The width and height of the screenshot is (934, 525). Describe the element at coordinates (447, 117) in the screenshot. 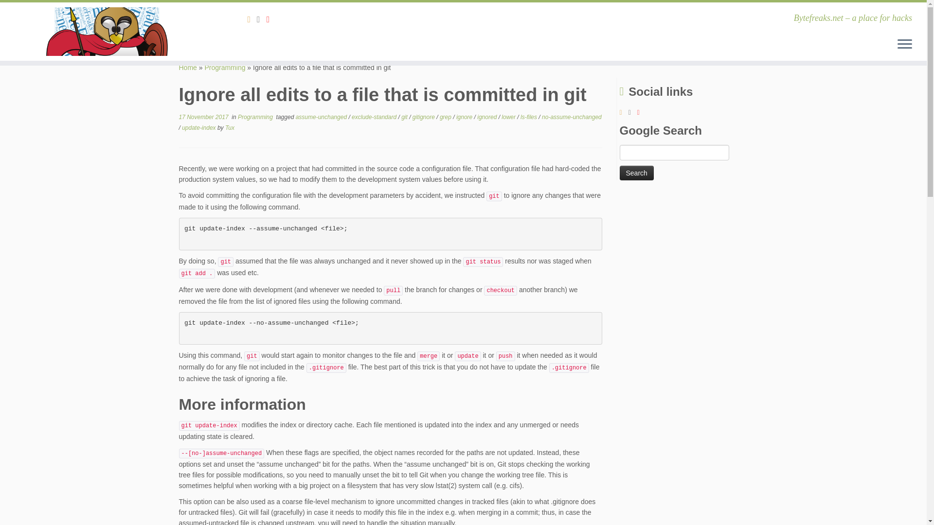

I see `View all posts in grep` at that location.